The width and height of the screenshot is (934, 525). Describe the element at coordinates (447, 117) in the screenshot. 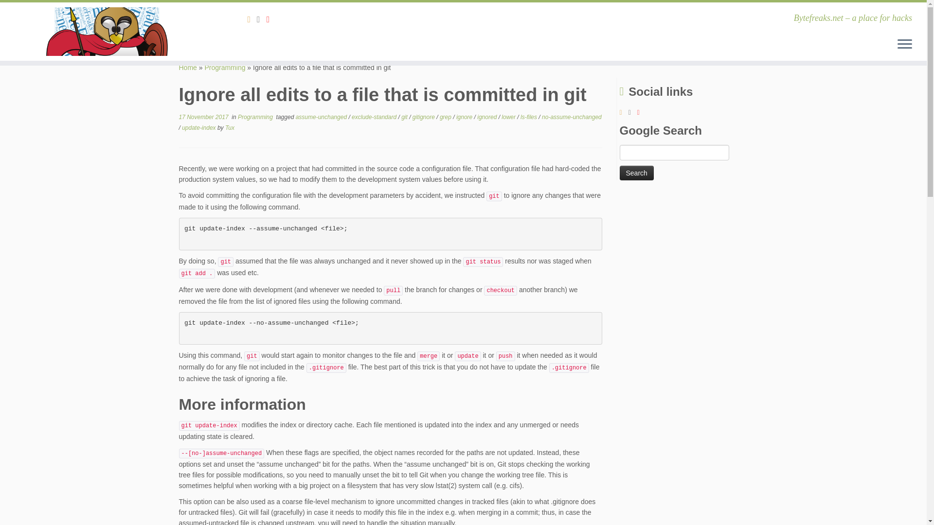

I see `View all posts in grep` at that location.